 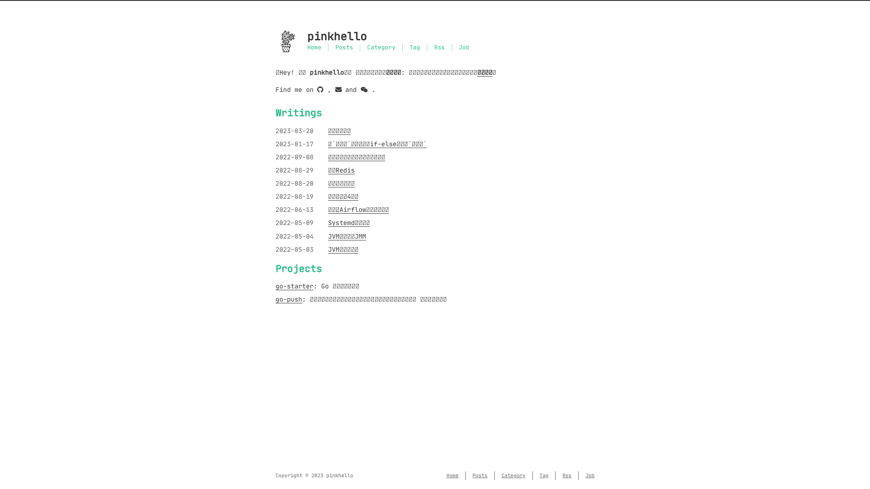 What do you see at coordinates (590, 475) in the screenshot?
I see `Job` at bounding box center [590, 475].